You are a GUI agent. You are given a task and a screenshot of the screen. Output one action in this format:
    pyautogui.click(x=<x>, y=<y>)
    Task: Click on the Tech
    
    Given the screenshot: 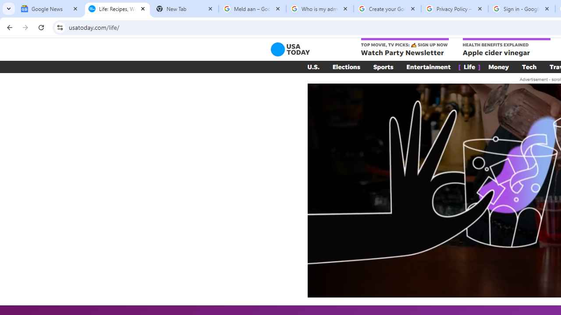 What is the action you would take?
    pyautogui.click(x=529, y=66)
    